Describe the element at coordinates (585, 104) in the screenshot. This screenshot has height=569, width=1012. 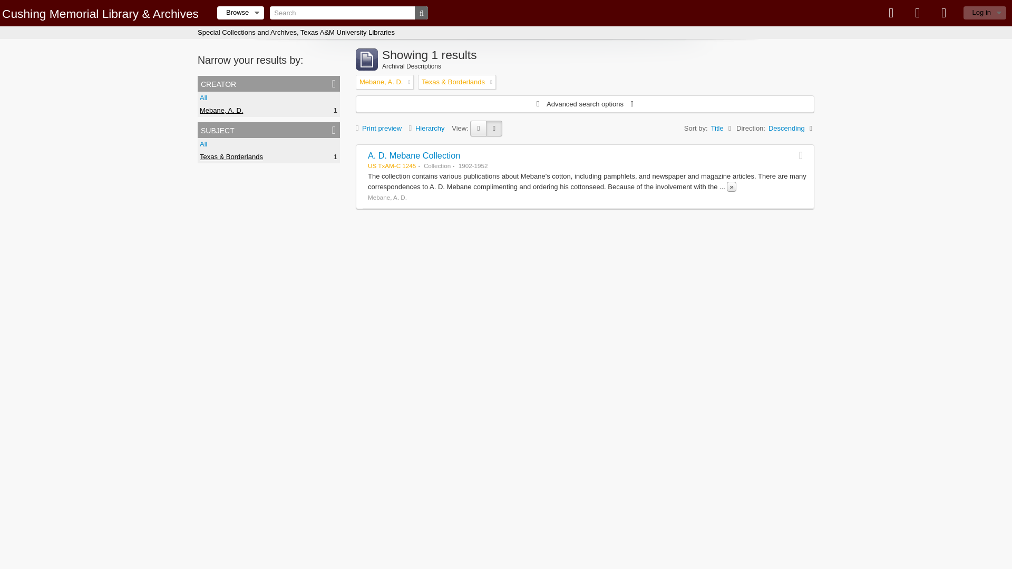
I see `Advanced search options` at that location.